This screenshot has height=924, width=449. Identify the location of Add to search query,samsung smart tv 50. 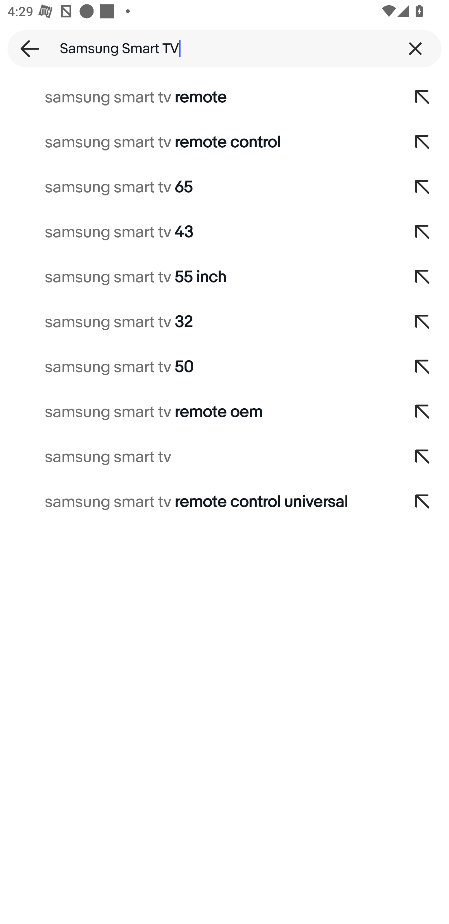
(423, 367).